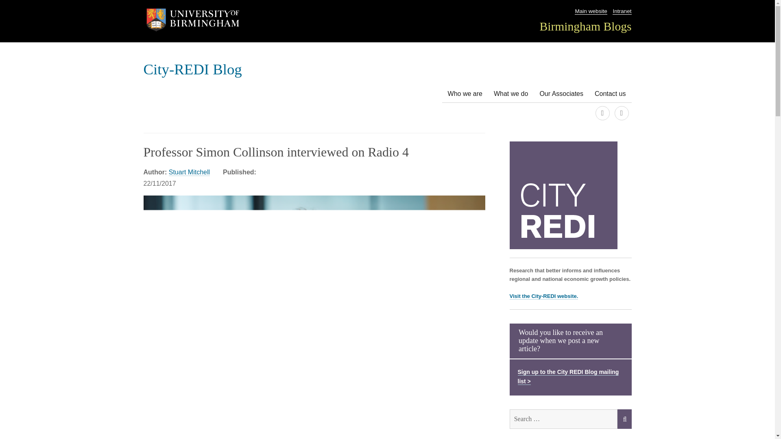  I want to click on Birmingham Blogs, so click(585, 26).